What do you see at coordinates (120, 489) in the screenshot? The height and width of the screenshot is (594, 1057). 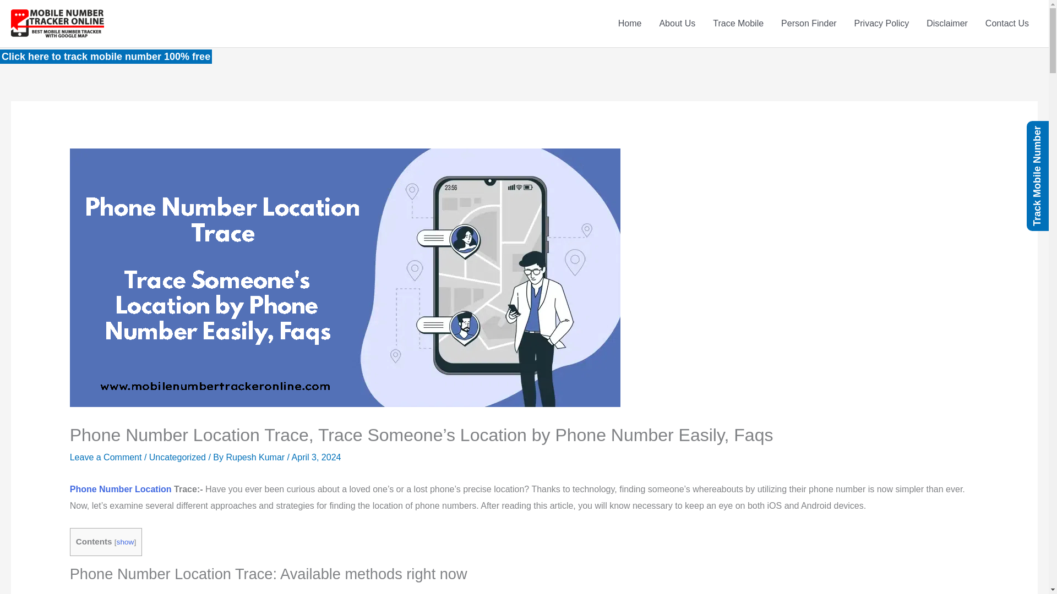 I see `Click the link to check more about Track Mobile Phone` at bounding box center [120, 489].